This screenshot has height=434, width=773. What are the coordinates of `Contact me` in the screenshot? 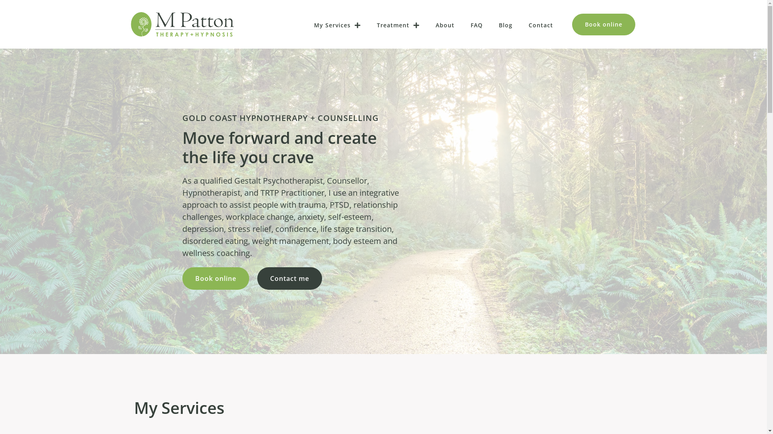 It's located at (289, 278).